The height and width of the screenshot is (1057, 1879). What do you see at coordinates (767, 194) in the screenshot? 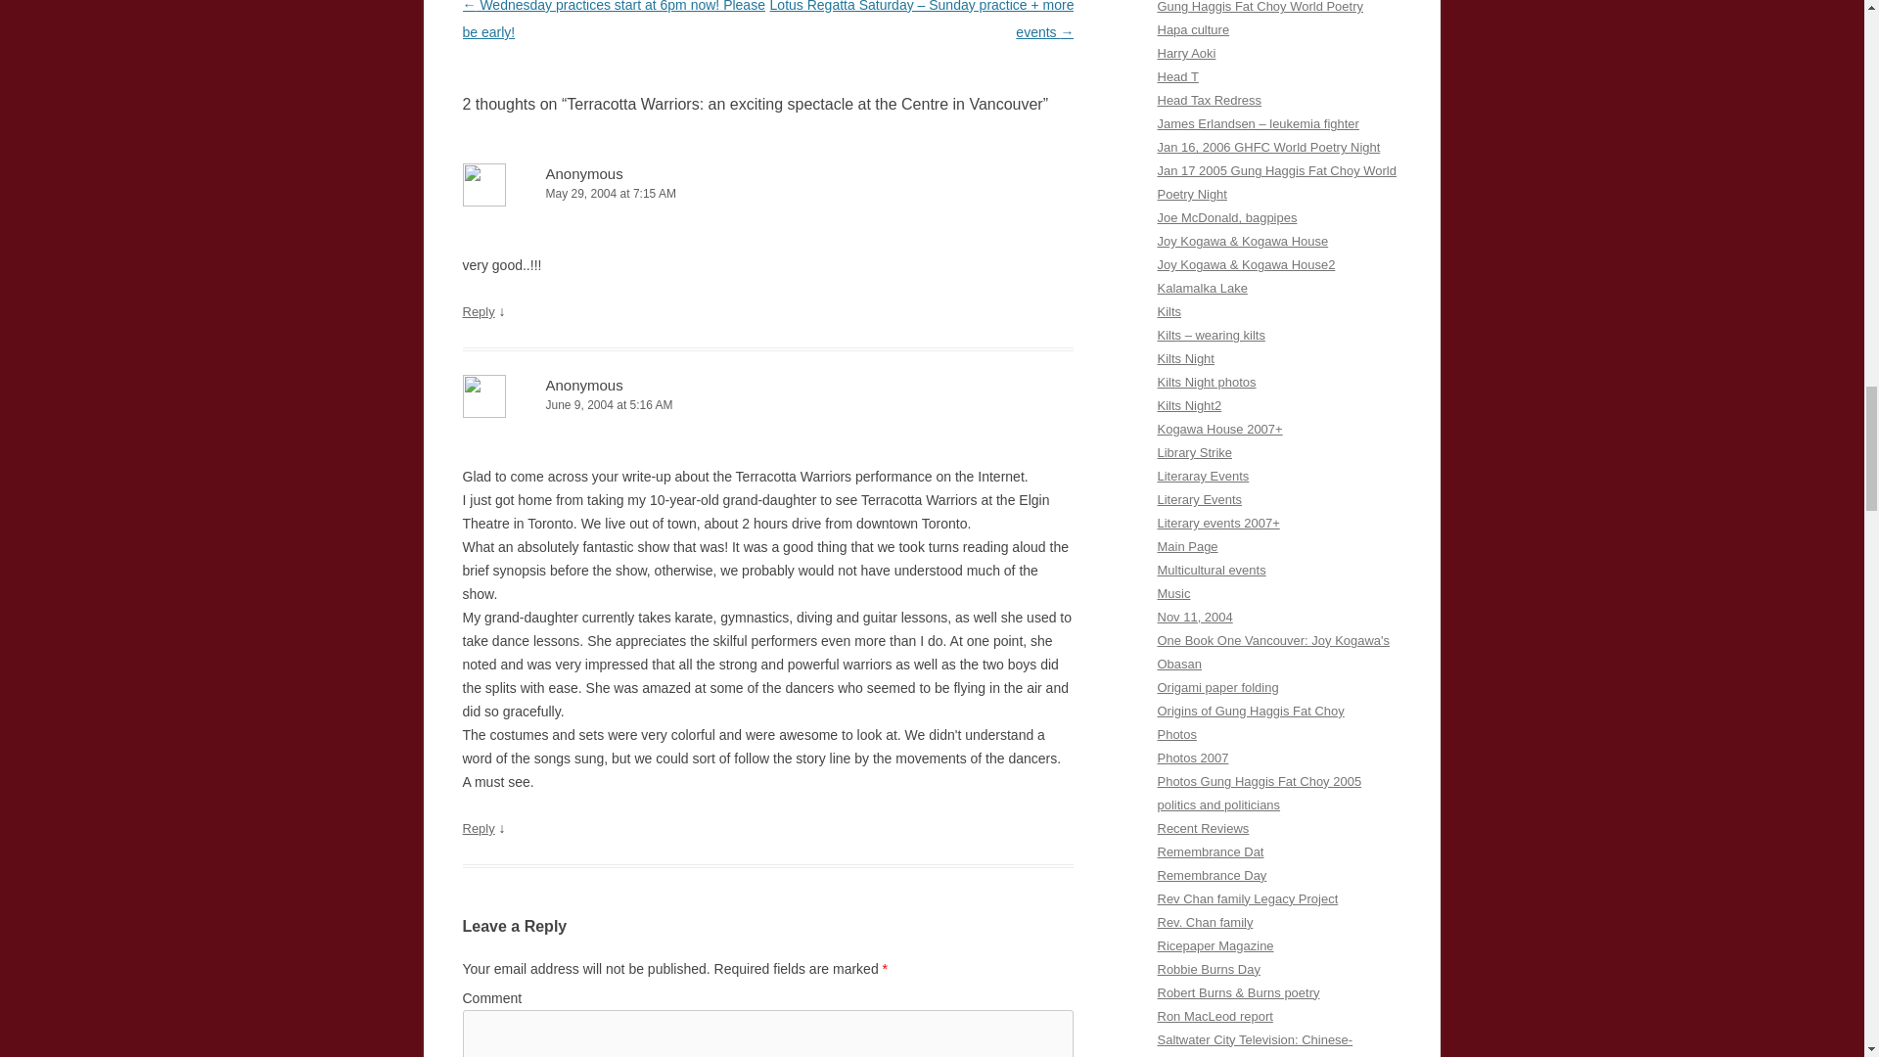
I see `May 29, 2004 at 7:15 AM` at bounding box center [767, 194].